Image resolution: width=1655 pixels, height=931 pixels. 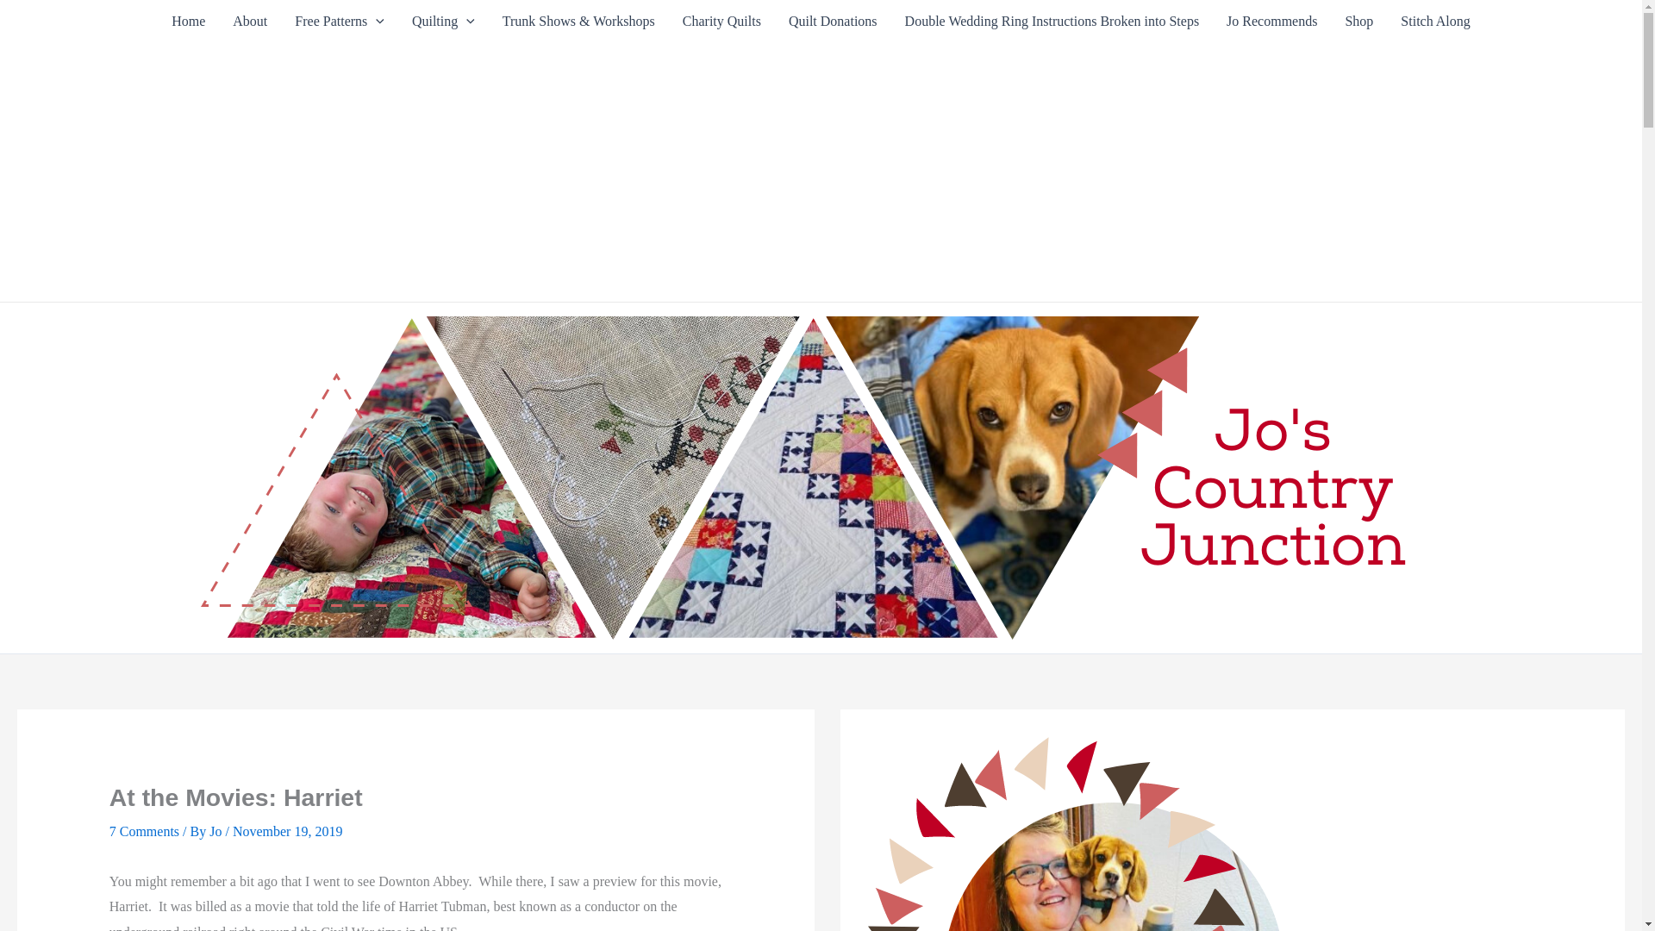 What do you see at coordinates (443, 21) in the screenshot?
I see `Quilts of 2012` at bounding box center [443, 21].